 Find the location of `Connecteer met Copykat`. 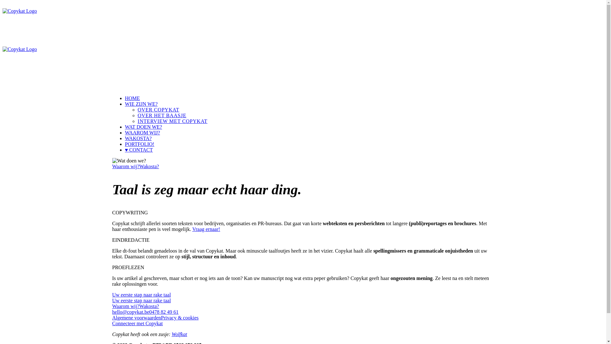

Connecteer met Copykat is located at coordinates (137, 324).